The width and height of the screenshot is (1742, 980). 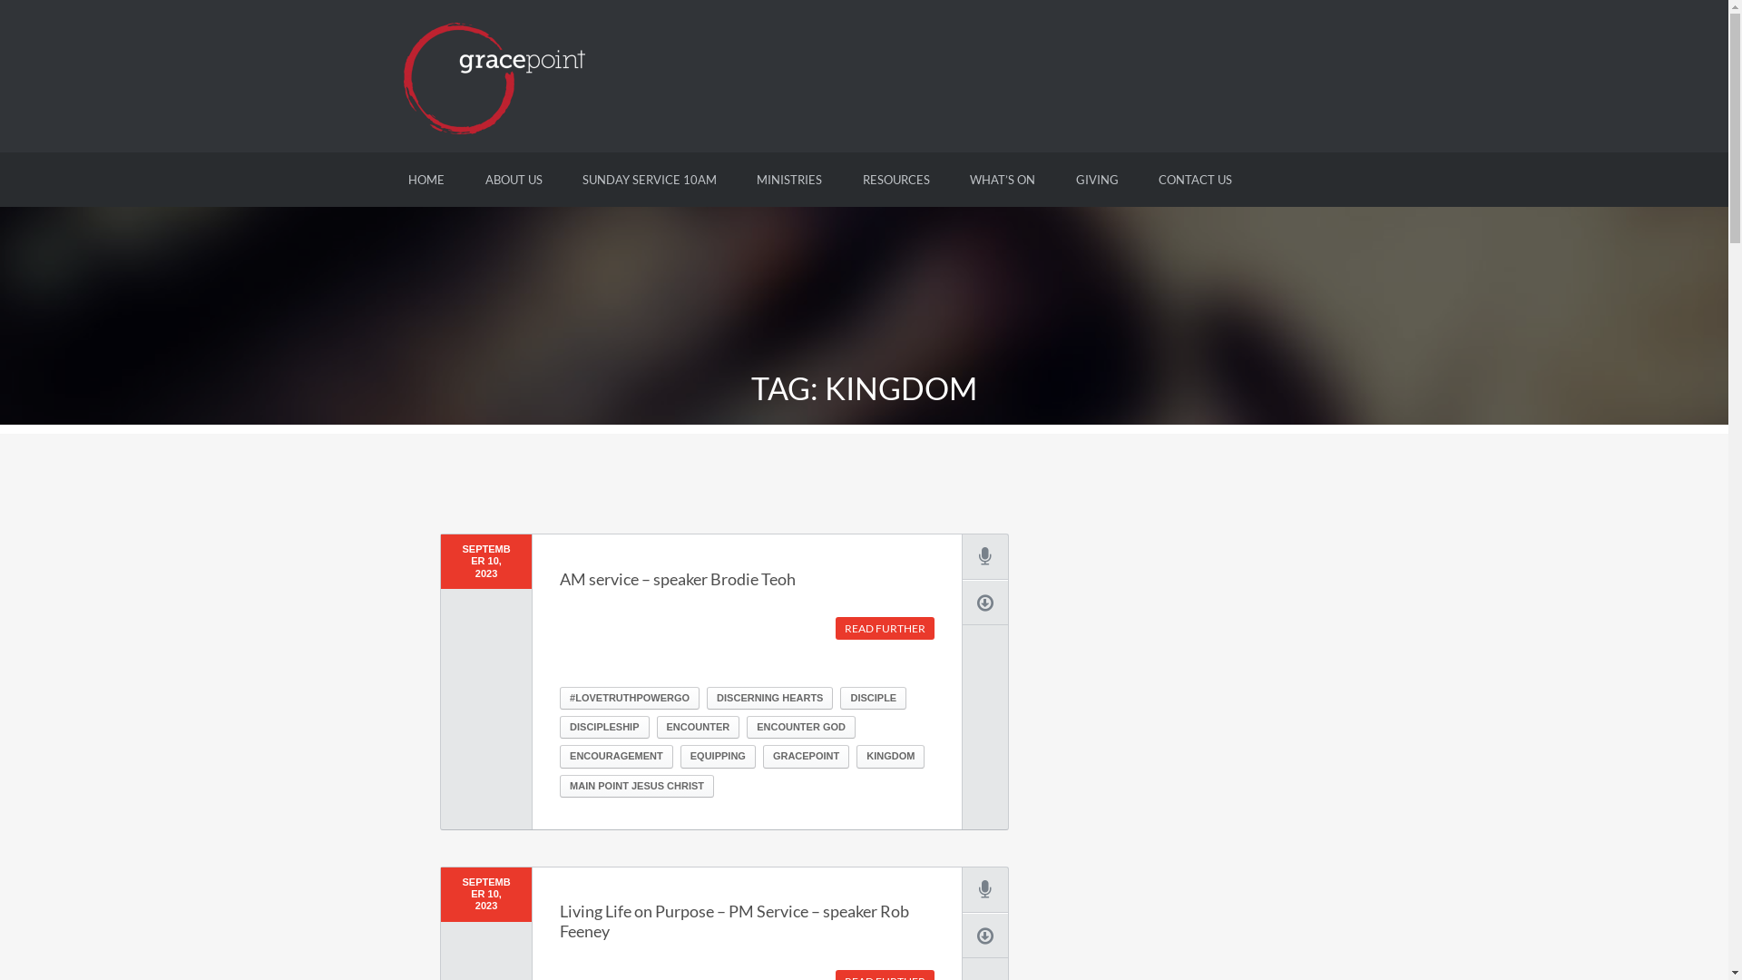 What do you see at coordinates (699, 728) in the screenshot?
I see `ENCOUNTER` at bounding box center [699, 728].